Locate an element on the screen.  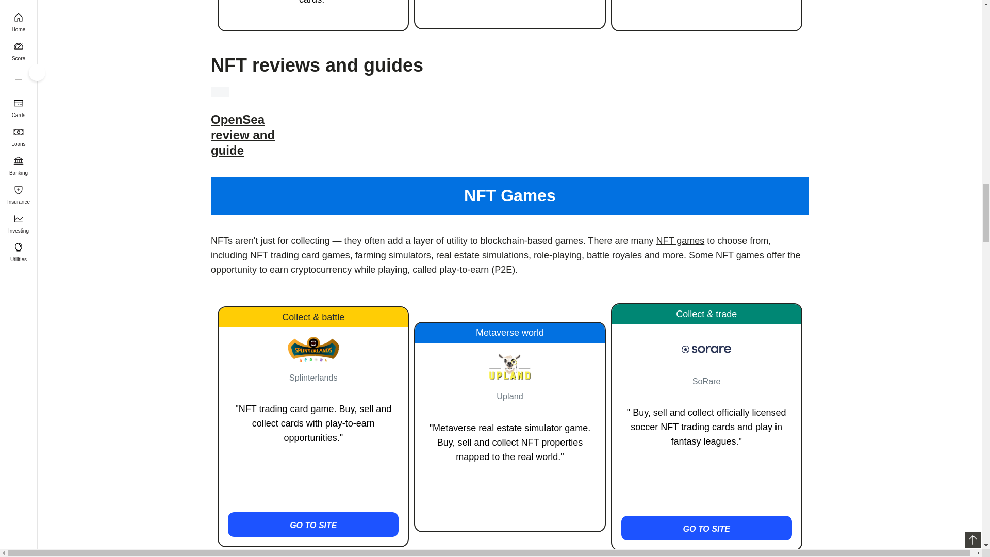
Go to SoRare is located at coordinates (706, 528).